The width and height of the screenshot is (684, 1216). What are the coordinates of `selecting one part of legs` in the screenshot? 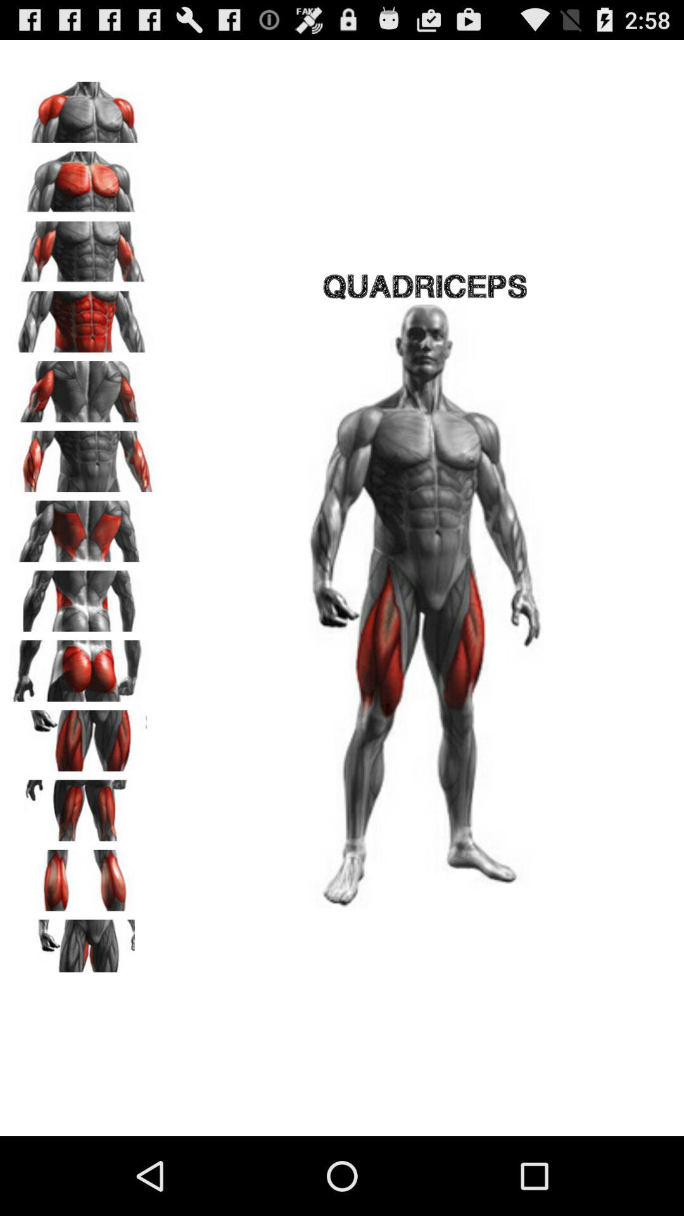 It's located at (83, 946).